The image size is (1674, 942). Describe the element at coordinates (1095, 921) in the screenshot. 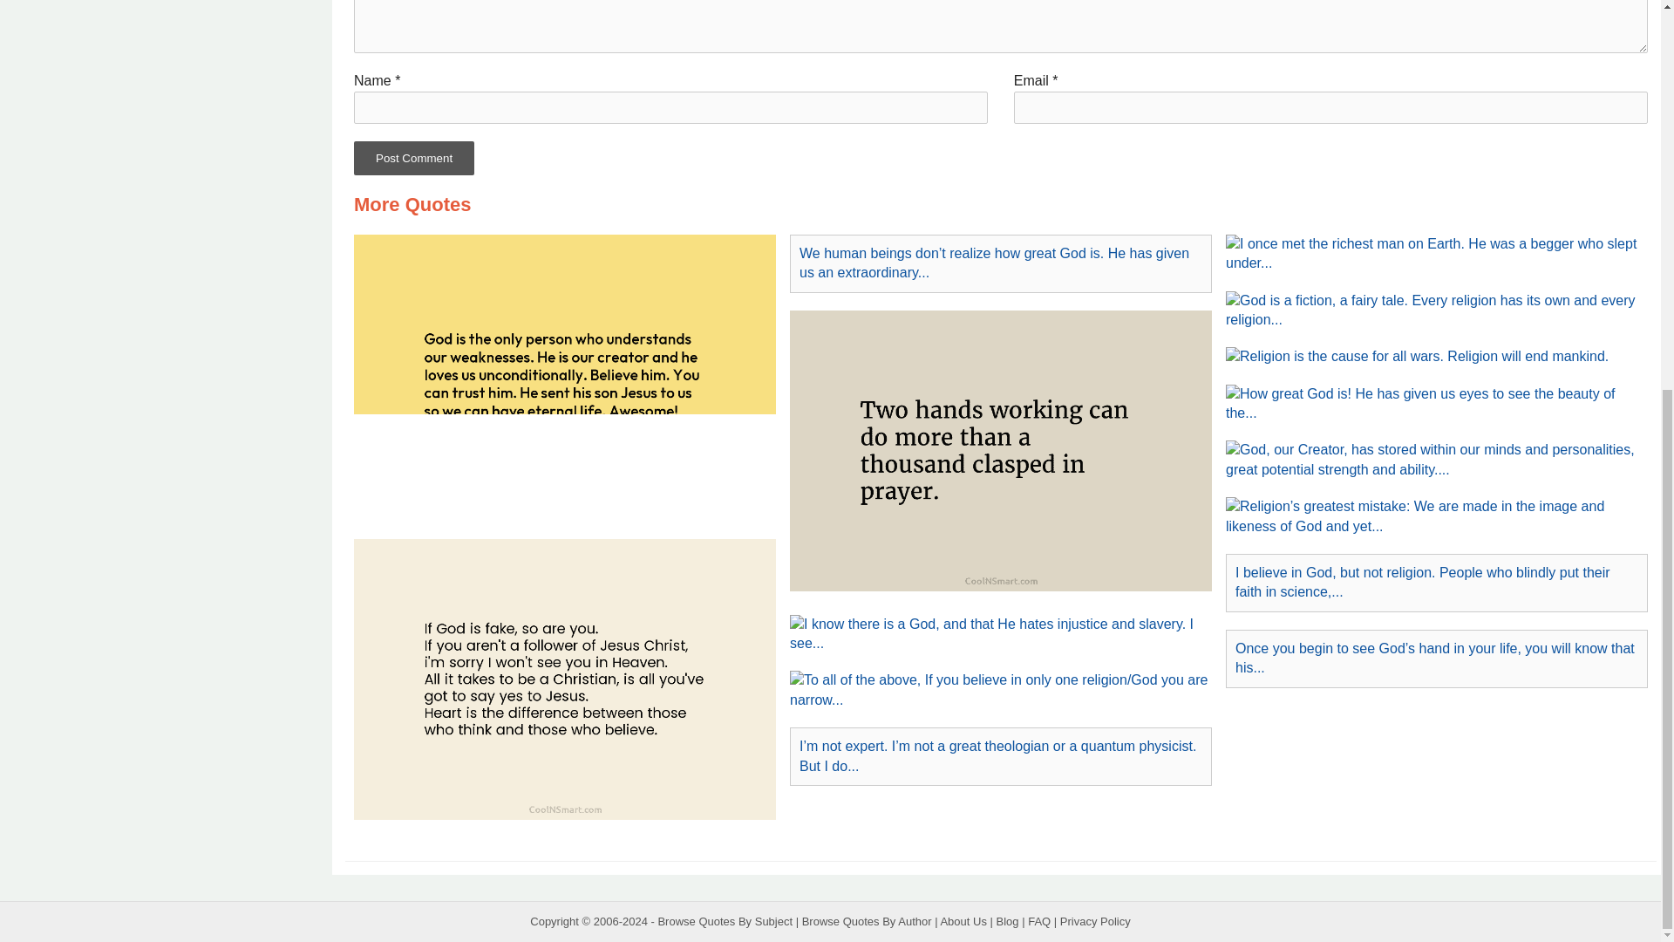

I see `Privacy Policy` at that location.